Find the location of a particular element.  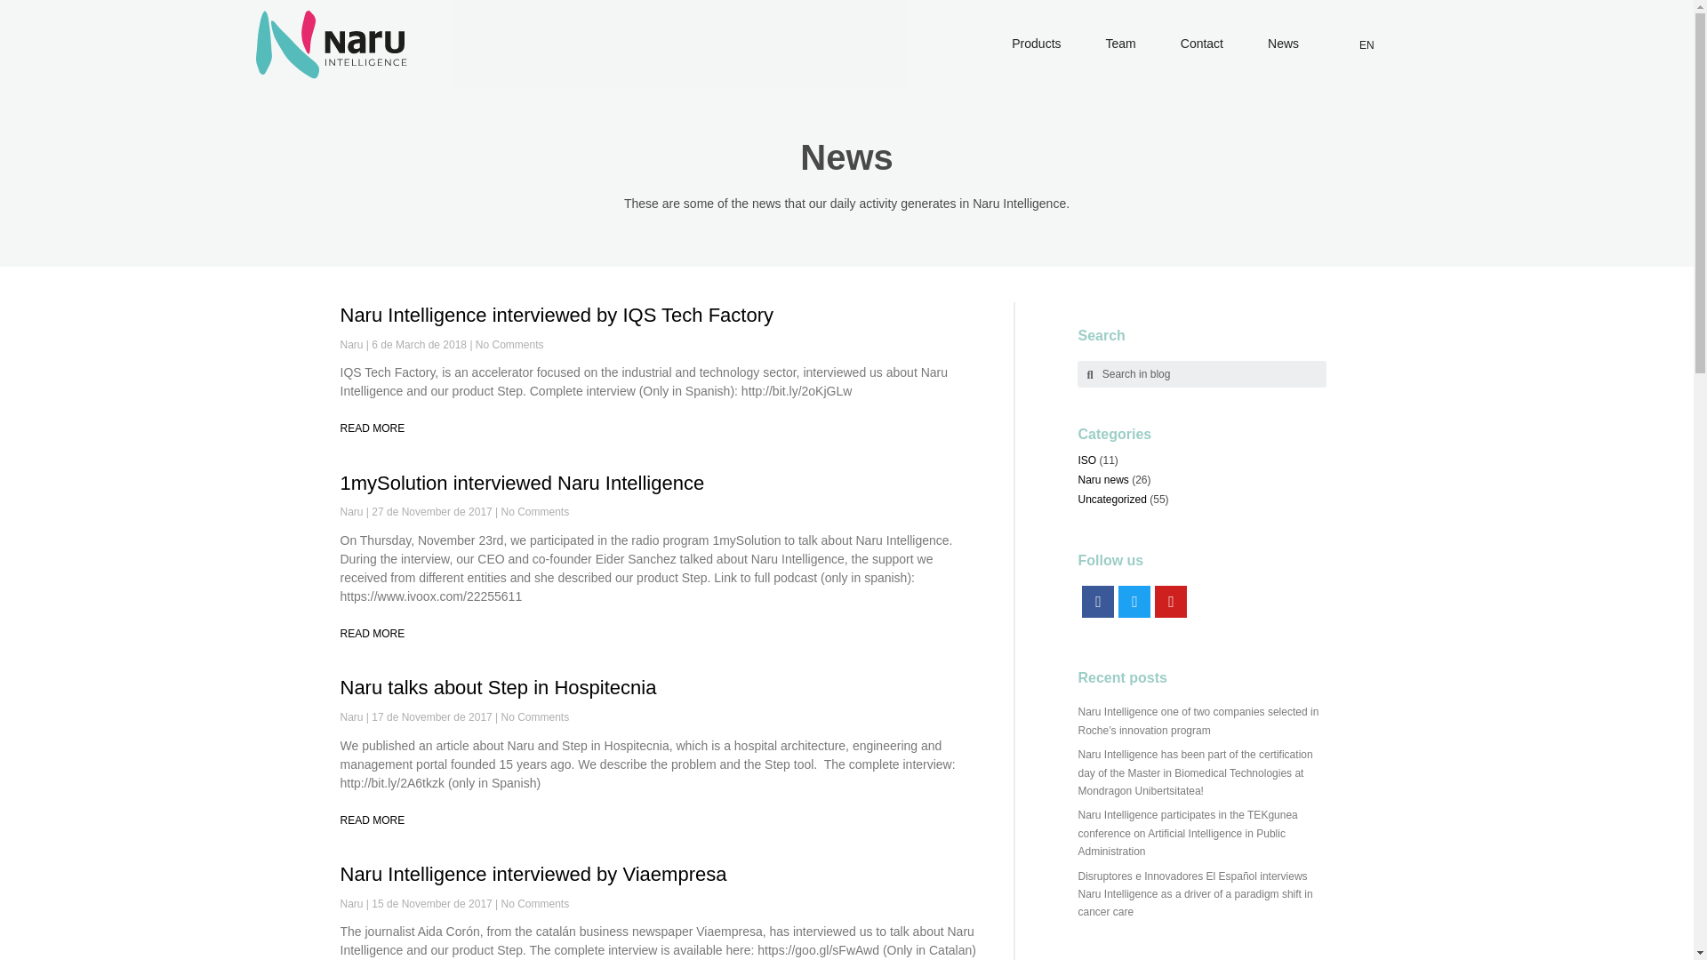

EN is located at coordinates (1366, 44).